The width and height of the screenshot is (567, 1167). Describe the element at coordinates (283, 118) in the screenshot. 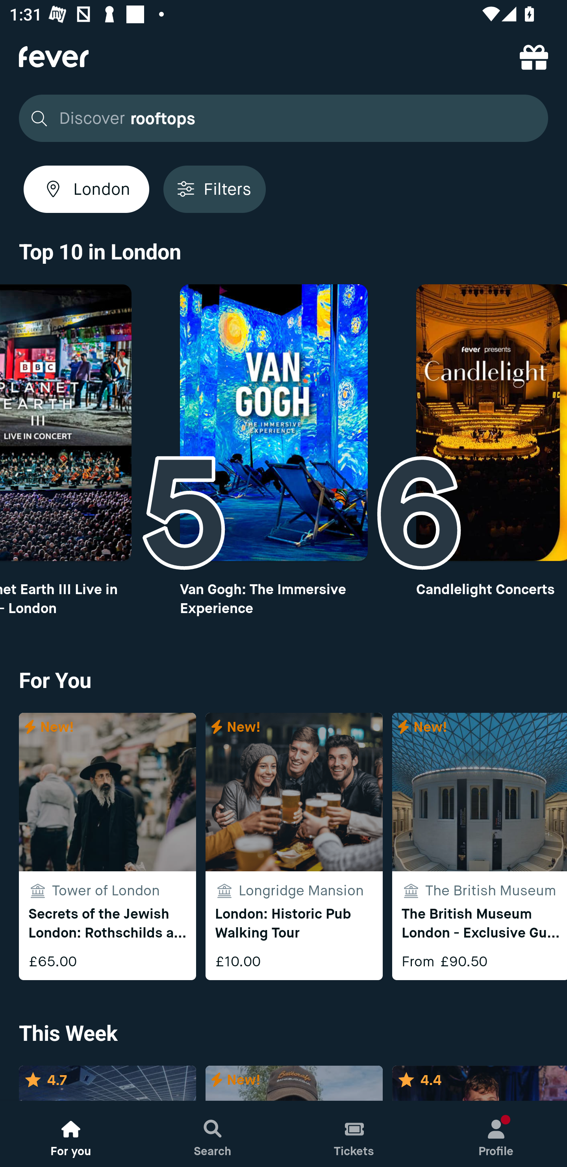

I see `Discover rooftops` at that location.